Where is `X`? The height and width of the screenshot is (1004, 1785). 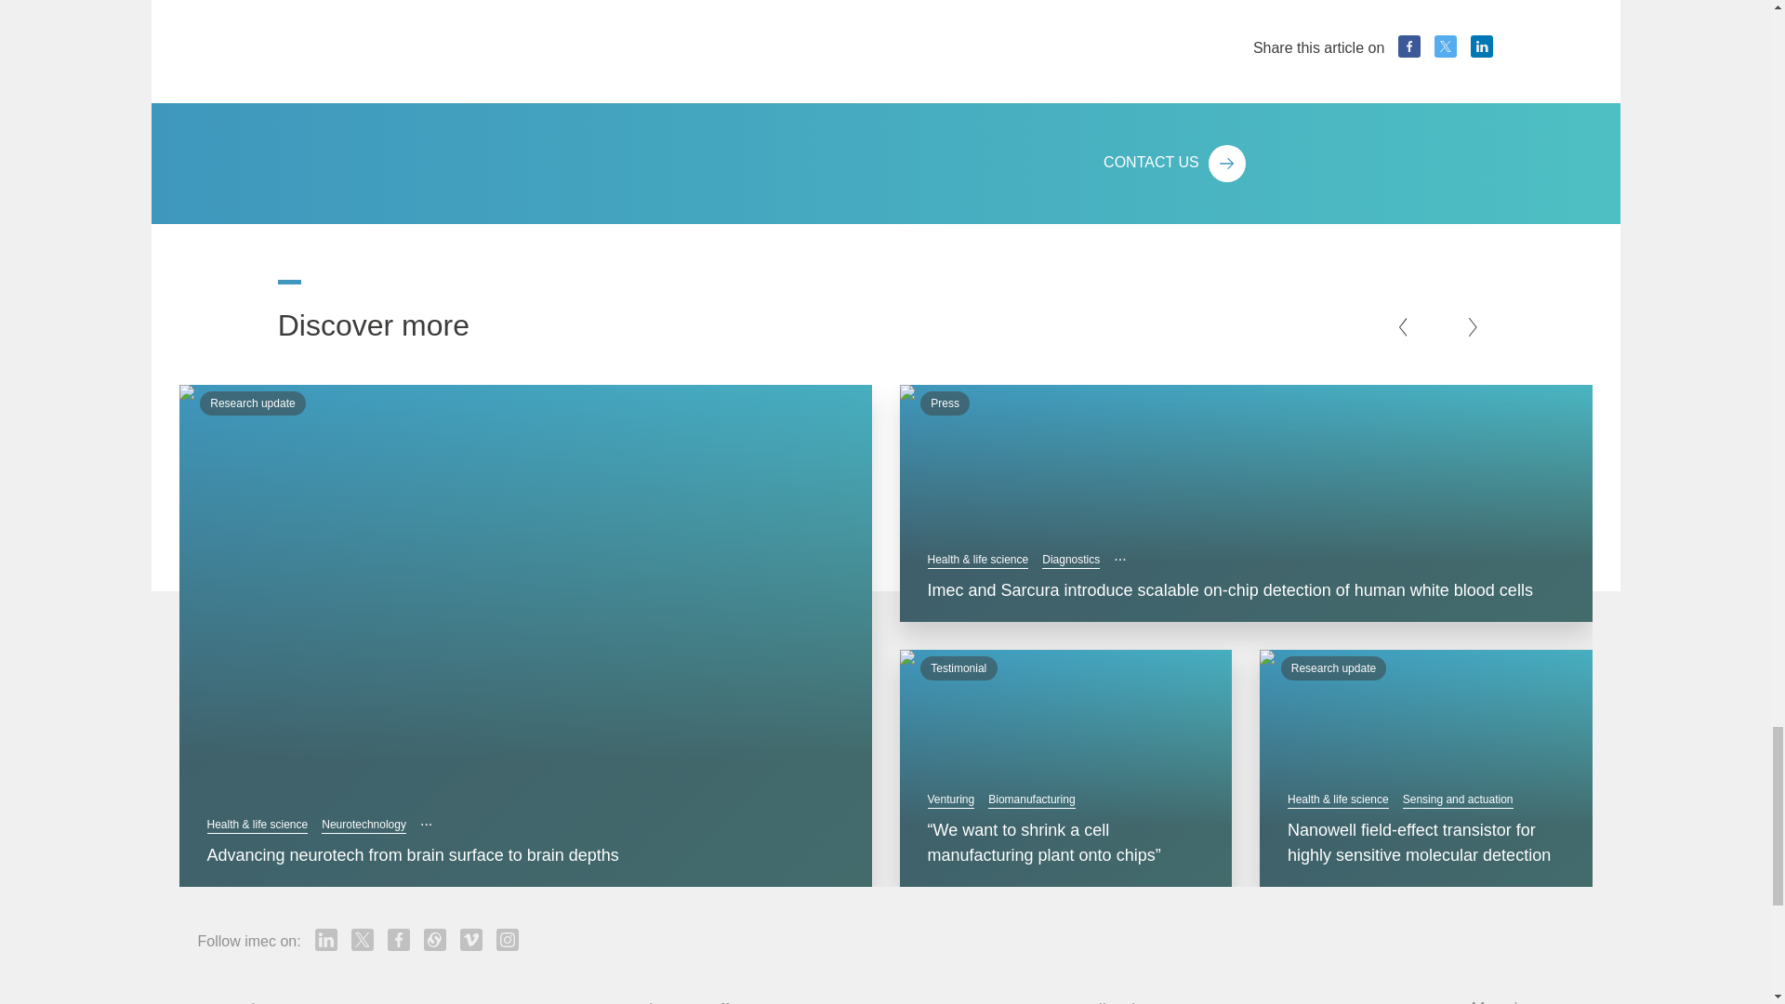
X is located at coordinates (1445, 46).